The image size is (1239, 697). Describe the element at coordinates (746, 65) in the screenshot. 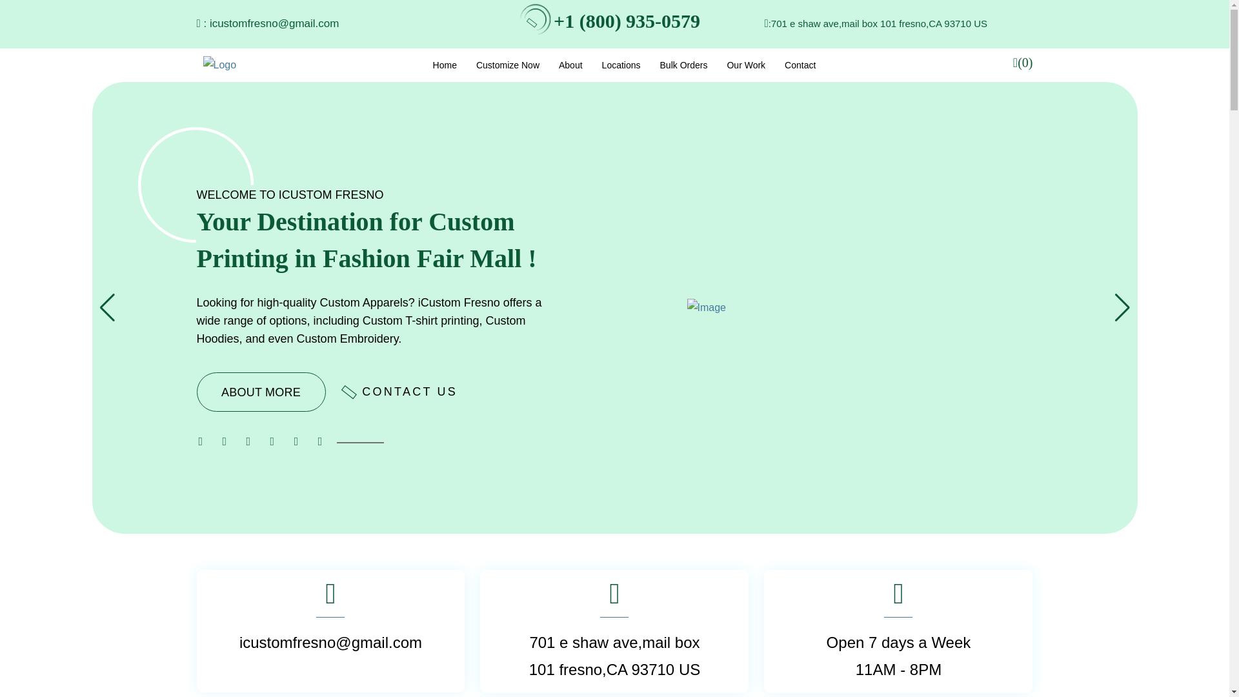

I see `Our Work` at that location.